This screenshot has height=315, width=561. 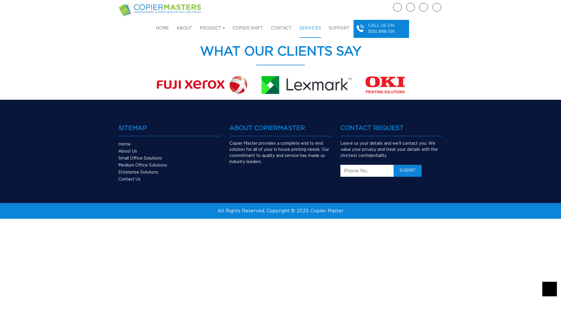 I want to click on CONTACT, so click(x=281, y=32).